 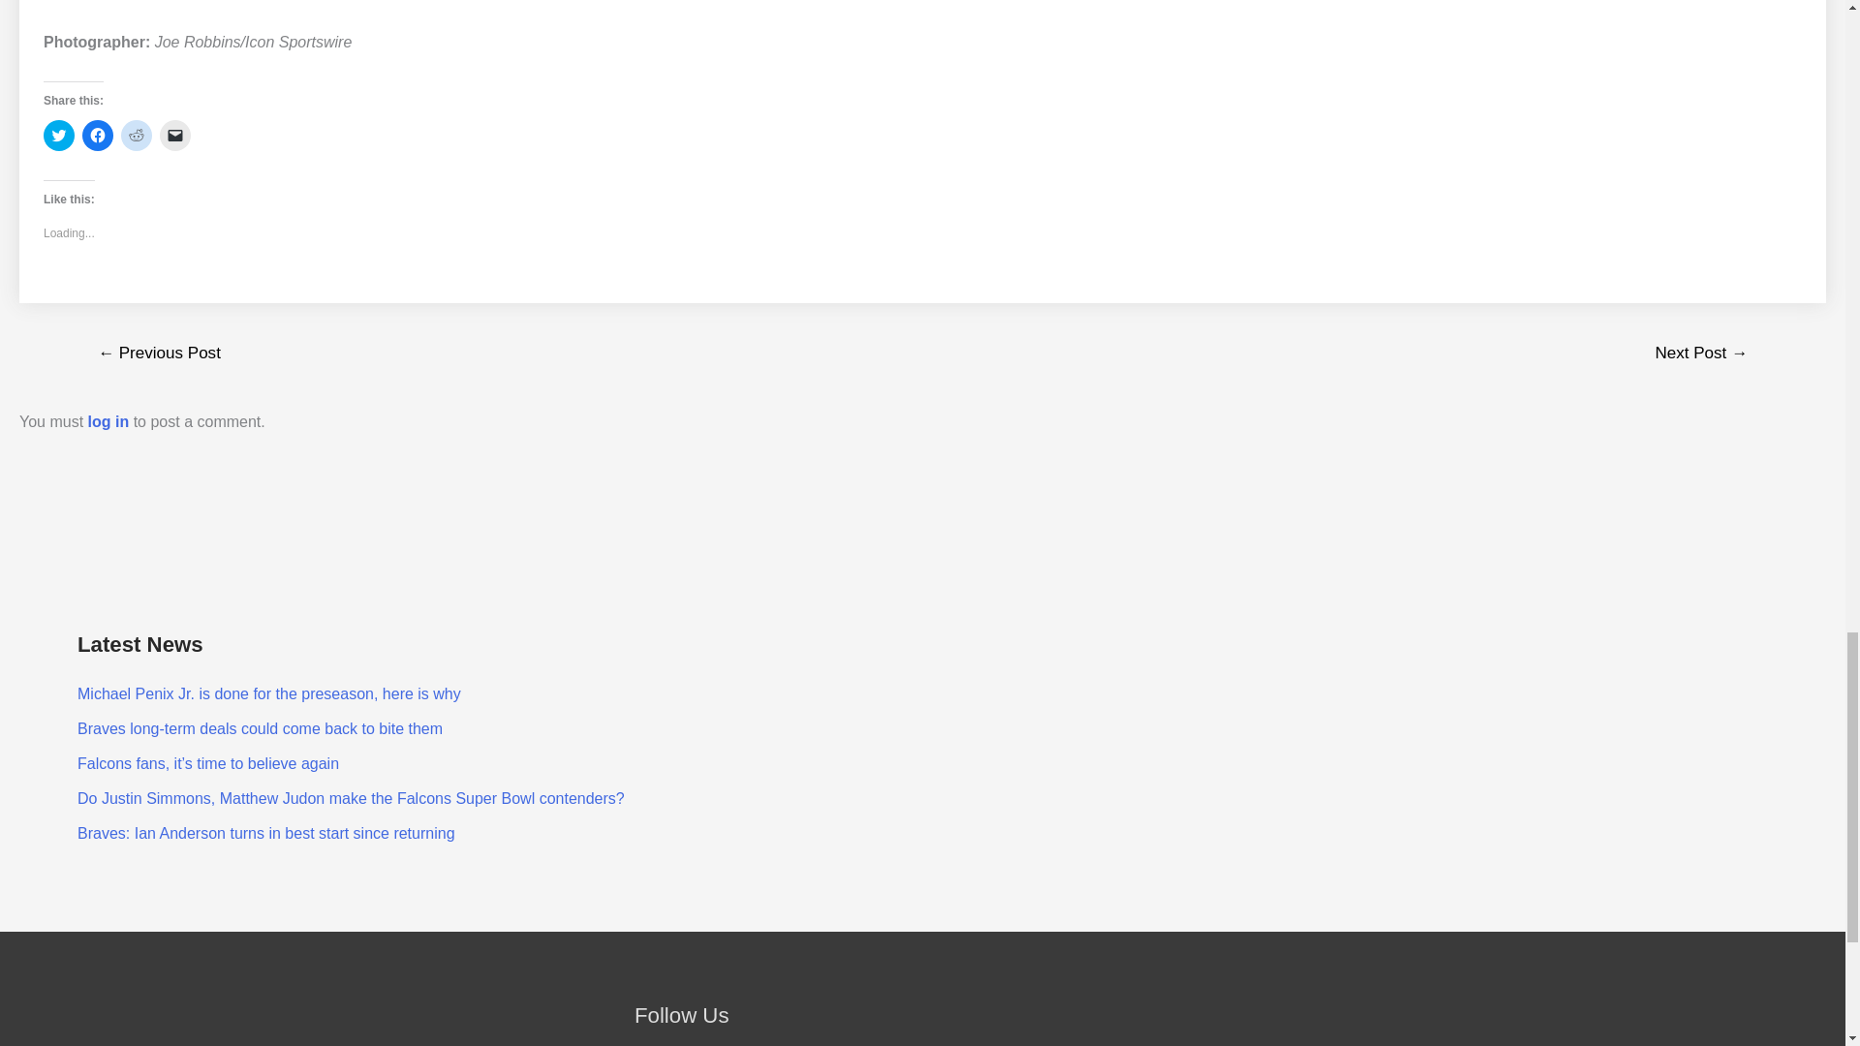 I want to click on Click to share on Facebook, so click(x=97, y=136).